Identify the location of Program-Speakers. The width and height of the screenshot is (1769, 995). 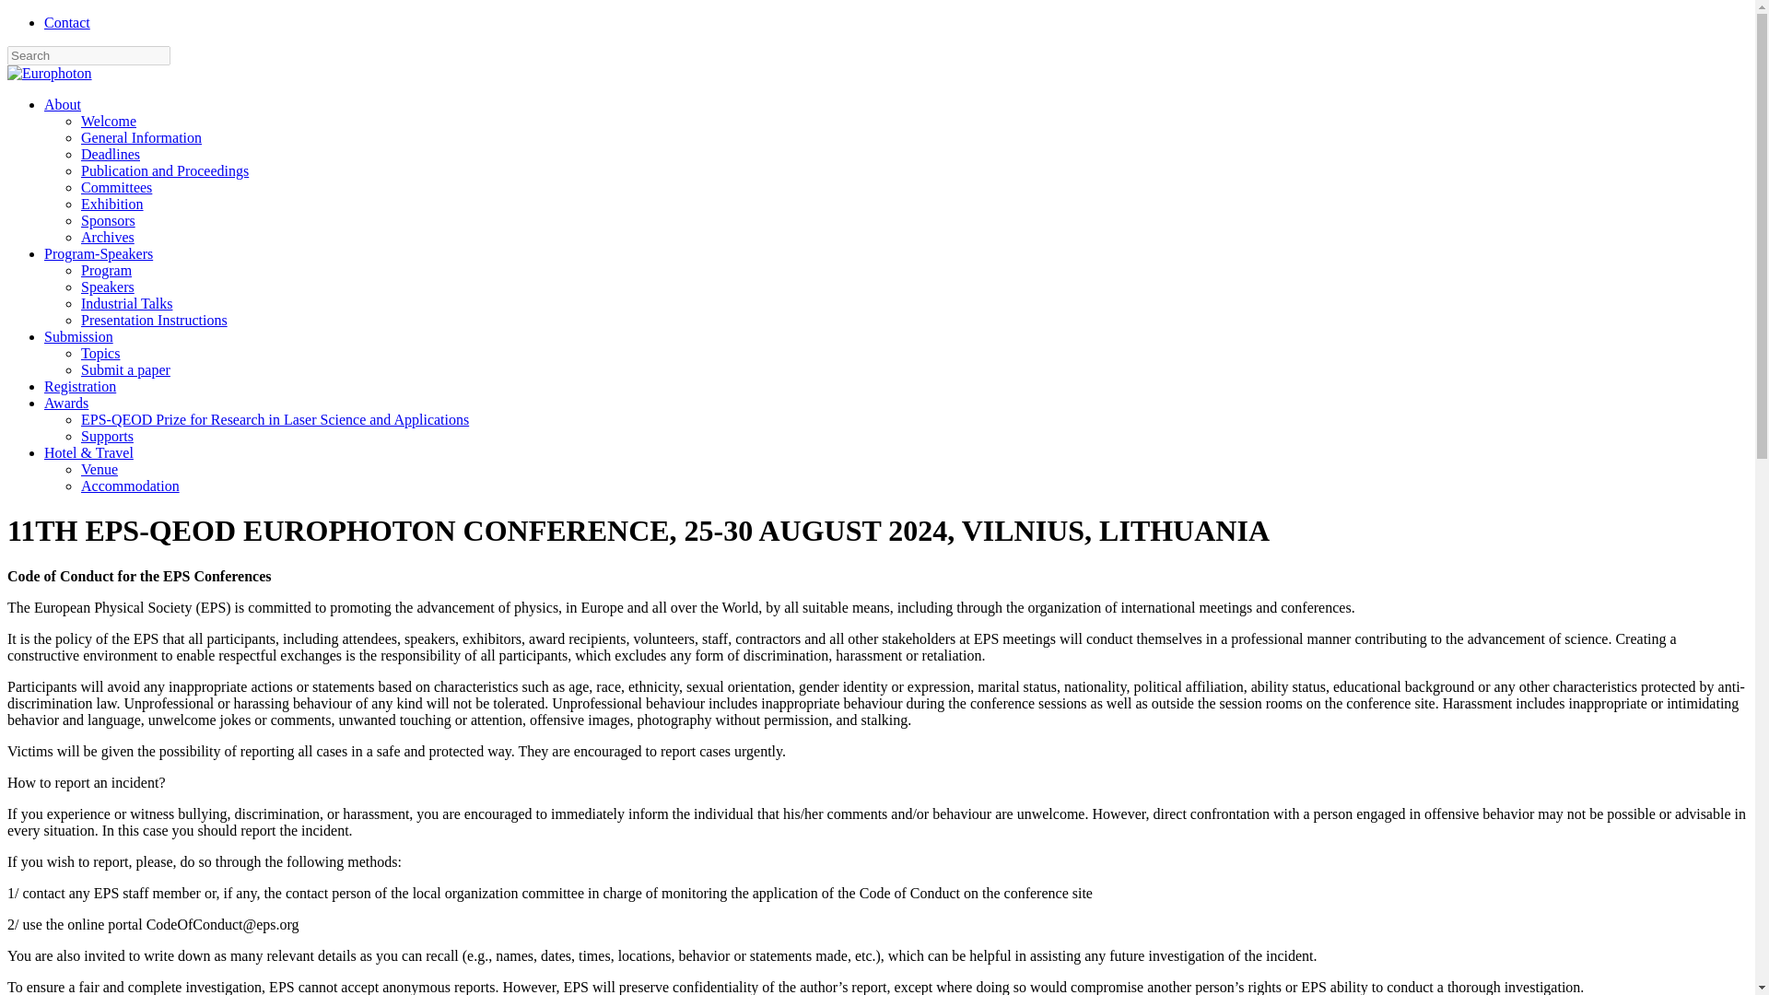
(98, 253).